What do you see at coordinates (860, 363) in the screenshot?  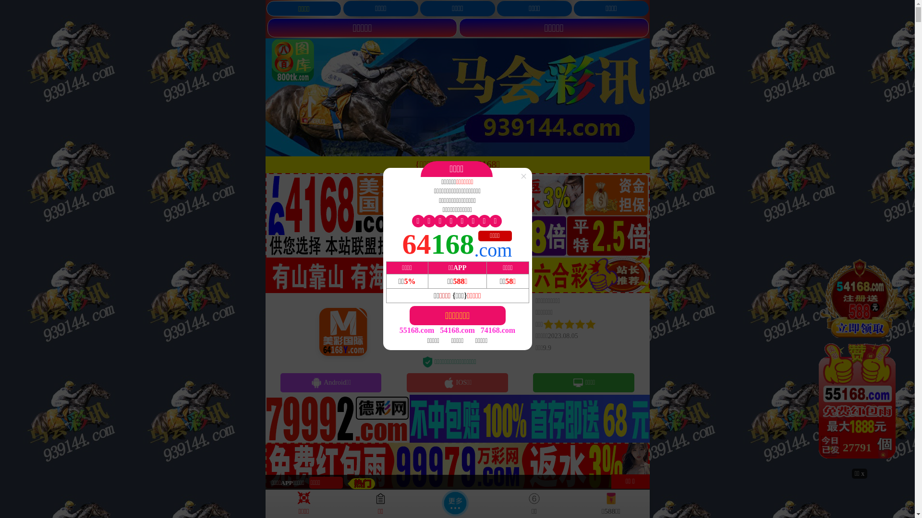 I see `27959` at bounding box center [860, 363].